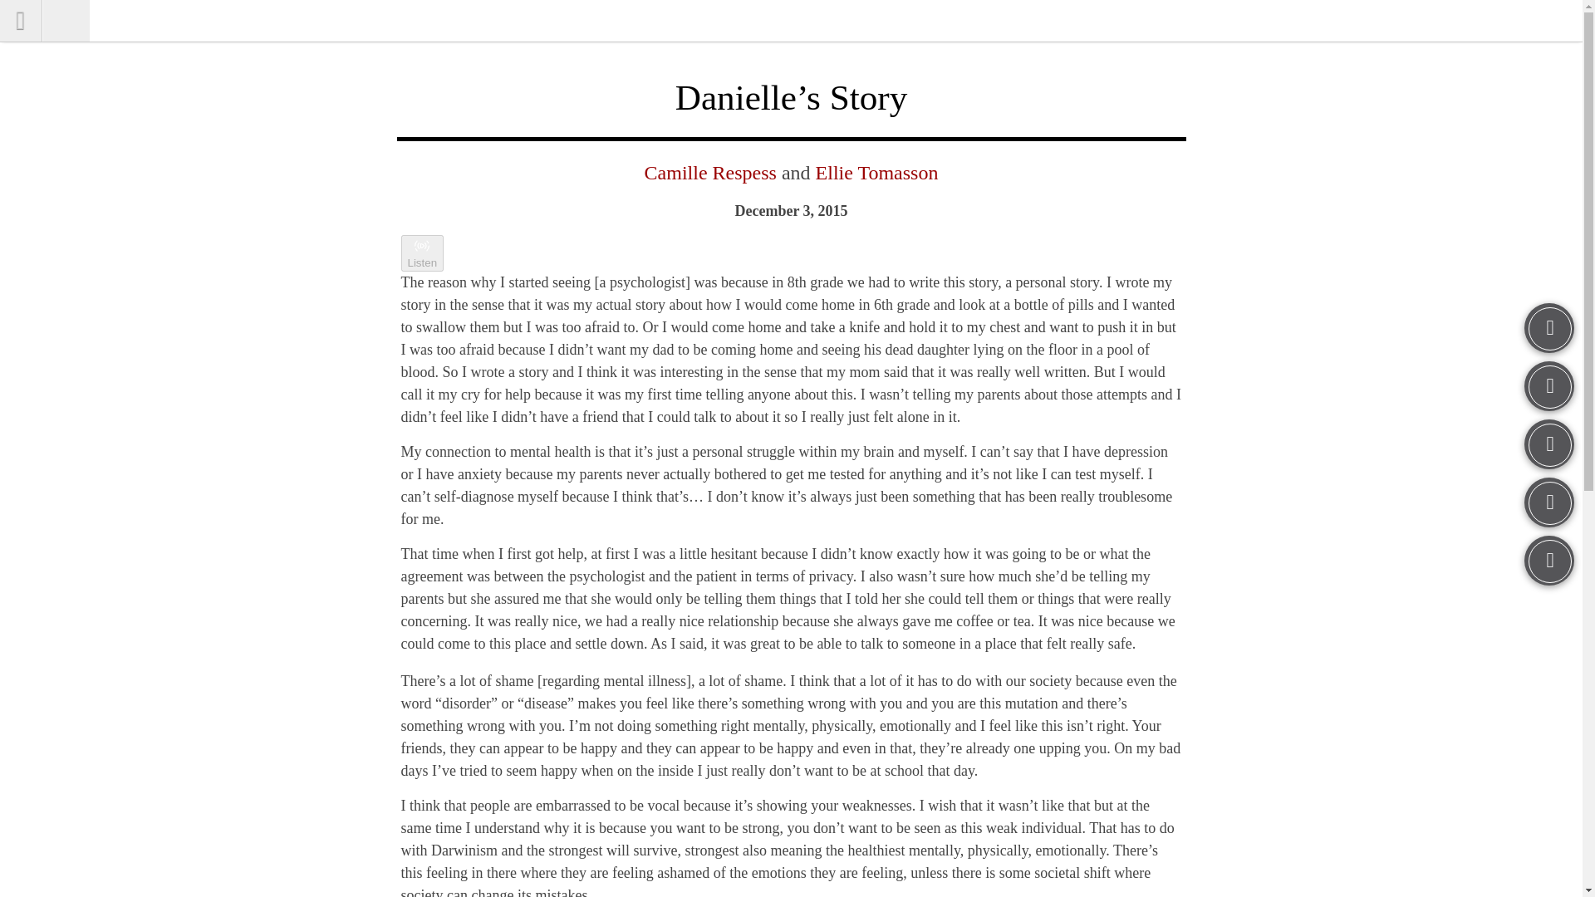 This screenshot has height=897, width=1595. Describe the element at coordinates (710, 173) in the screenshot. I see `Camille Respess` at that location.